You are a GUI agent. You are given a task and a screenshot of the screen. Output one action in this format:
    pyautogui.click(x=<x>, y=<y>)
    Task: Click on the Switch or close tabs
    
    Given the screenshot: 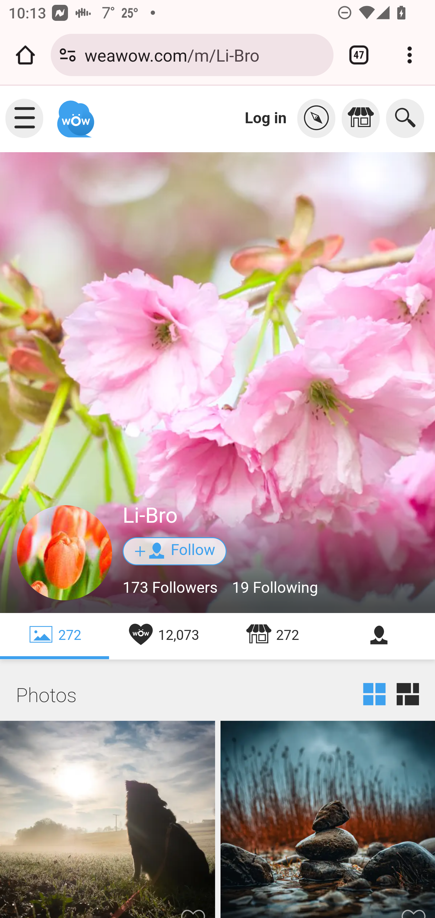 What is the action you would take?
    pyautogui.click(x=359, y=55)
    